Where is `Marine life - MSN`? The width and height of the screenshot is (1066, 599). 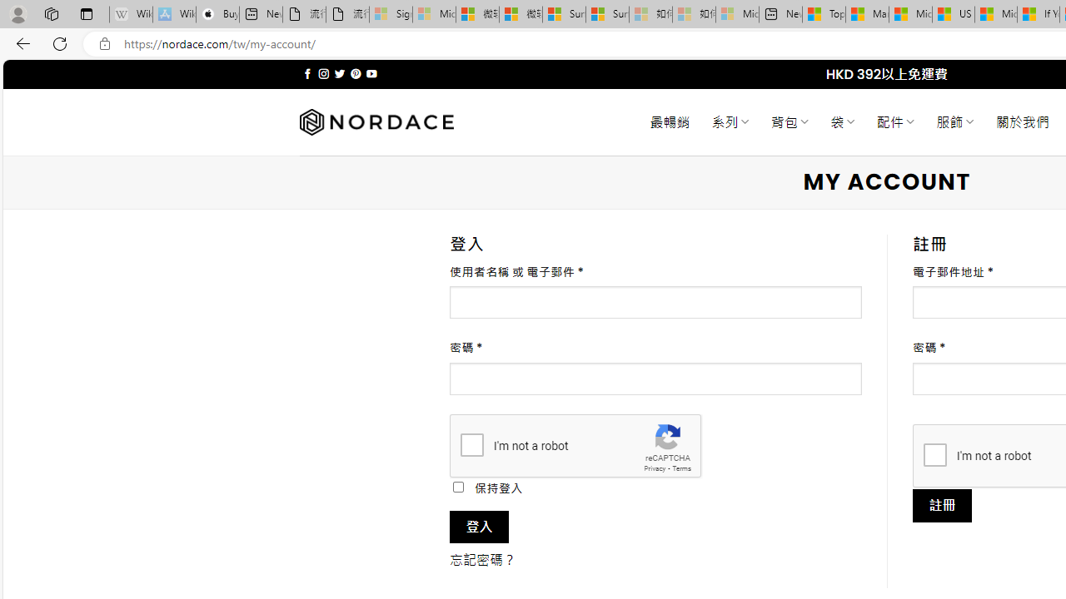
Marine life - MSN is located at coordinates (868, 15).